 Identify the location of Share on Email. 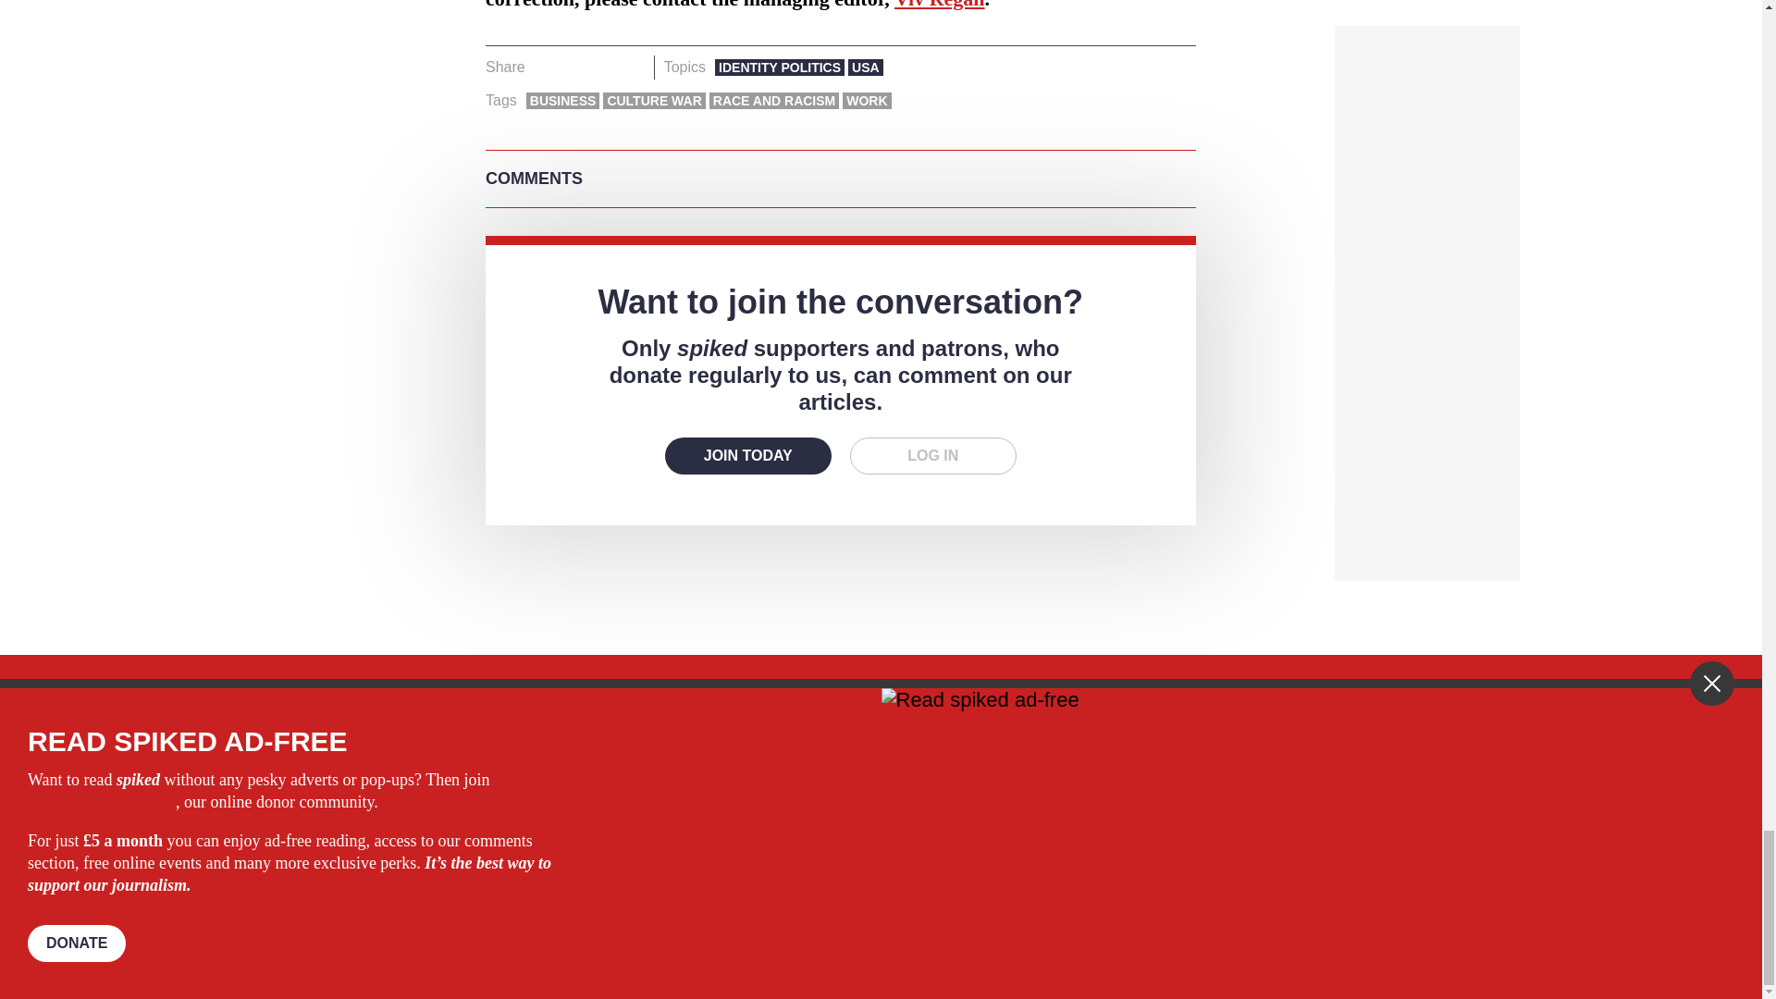
(632, 68).